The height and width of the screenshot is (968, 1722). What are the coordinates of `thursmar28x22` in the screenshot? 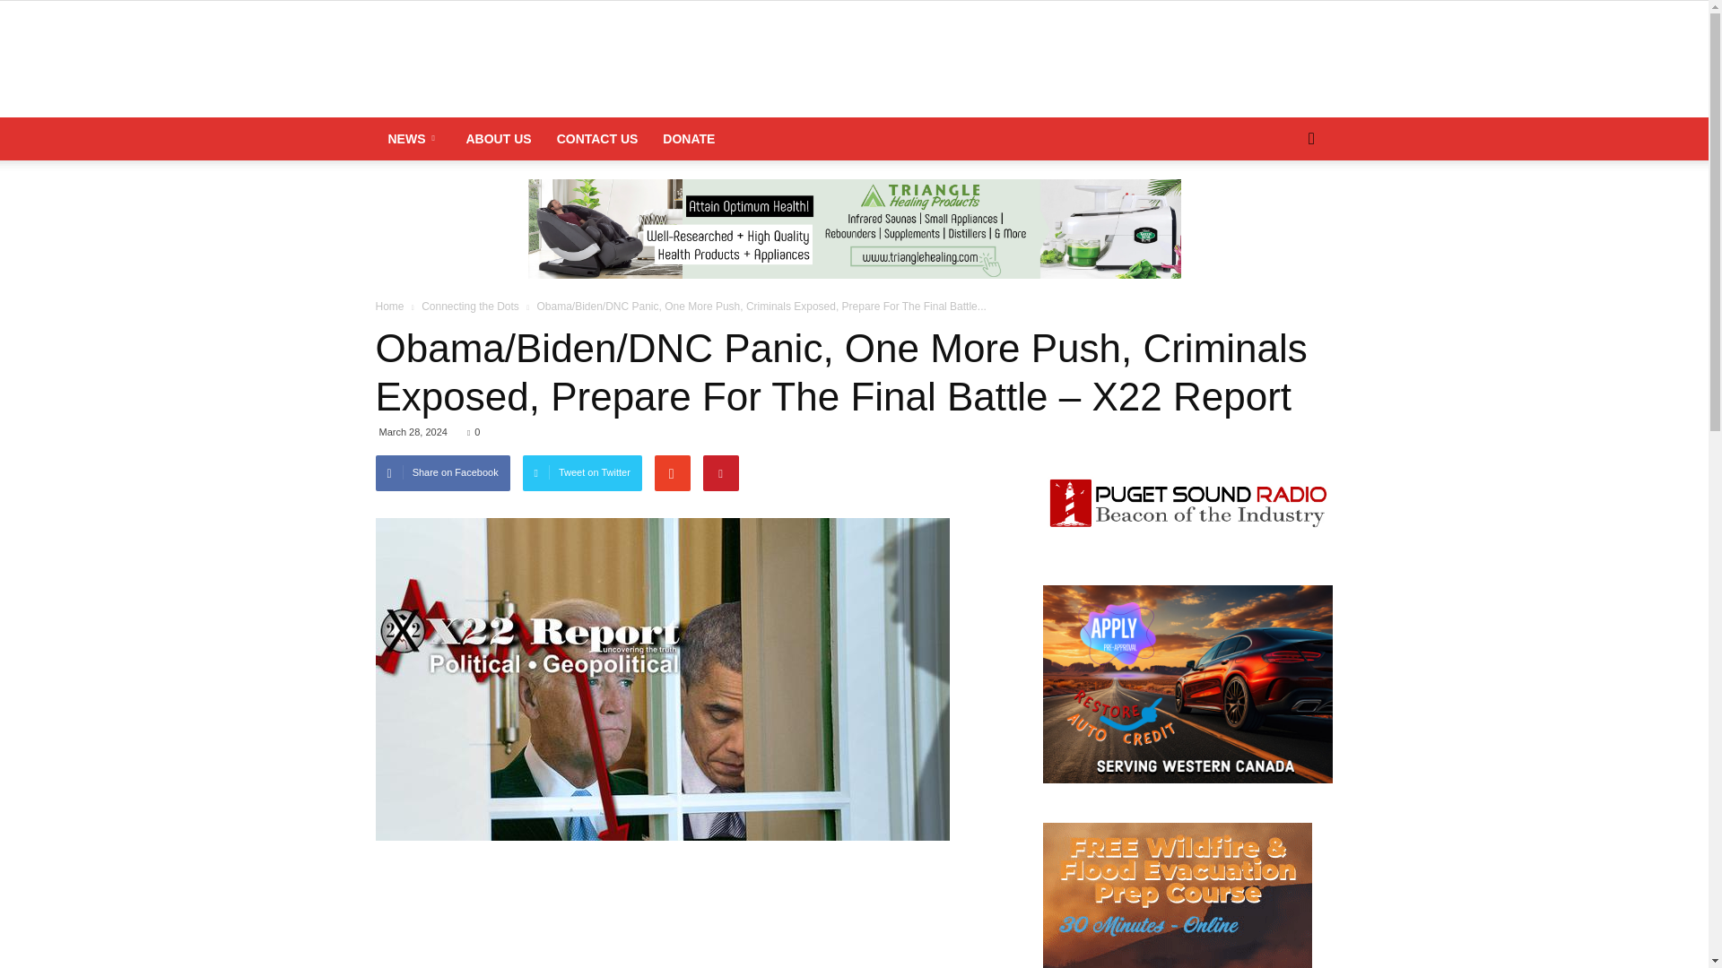 It's located at (662, 679).